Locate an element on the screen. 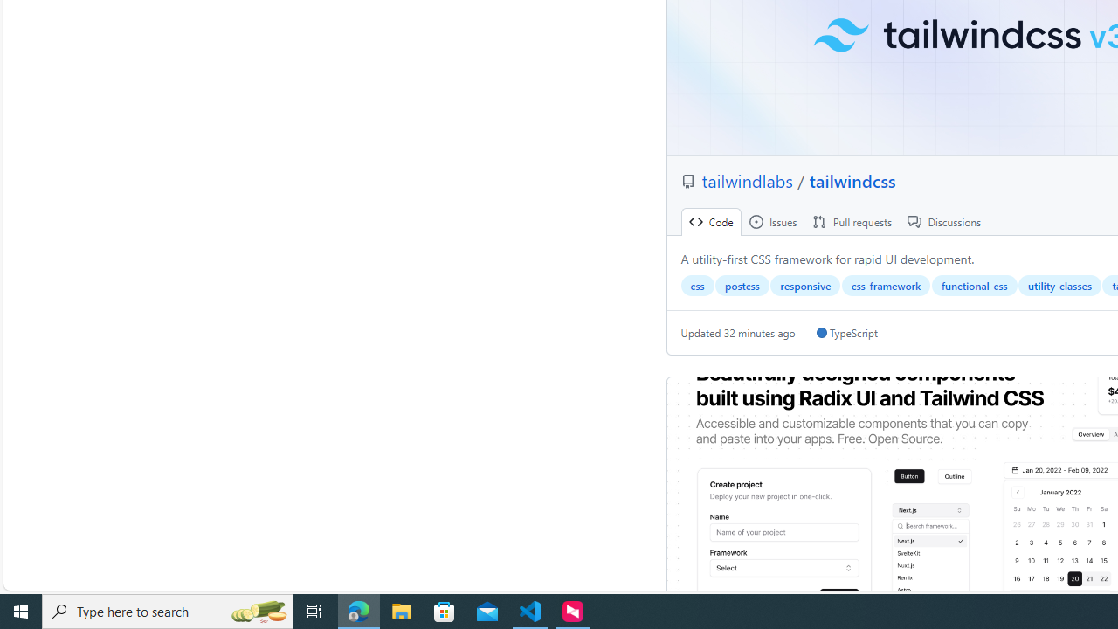  css is located at coordinates (697, 286).